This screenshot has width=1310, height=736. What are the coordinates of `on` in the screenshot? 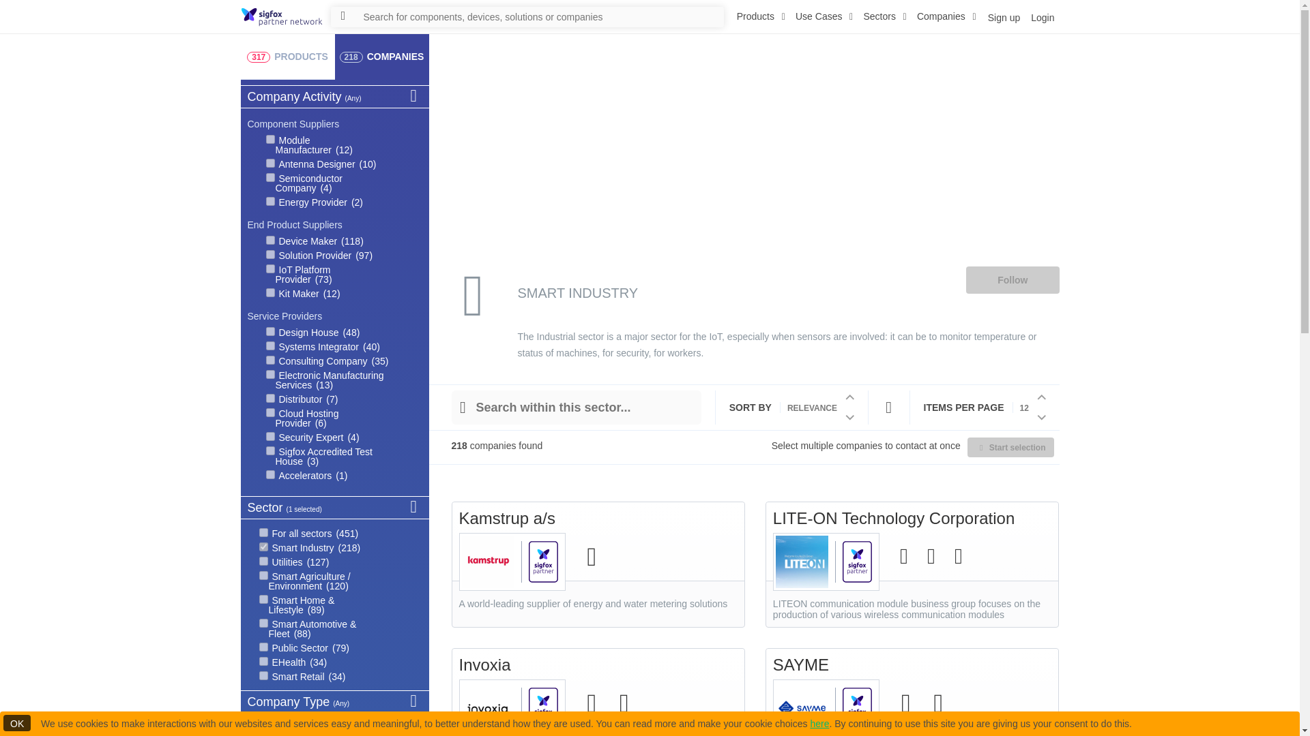 It's located at (270, 240).